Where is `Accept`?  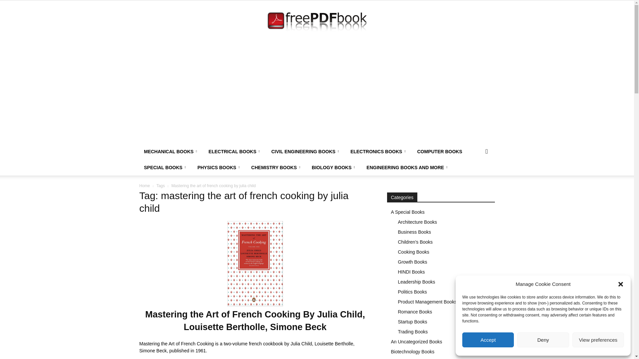 Accept is located at coordinates (488, 340).